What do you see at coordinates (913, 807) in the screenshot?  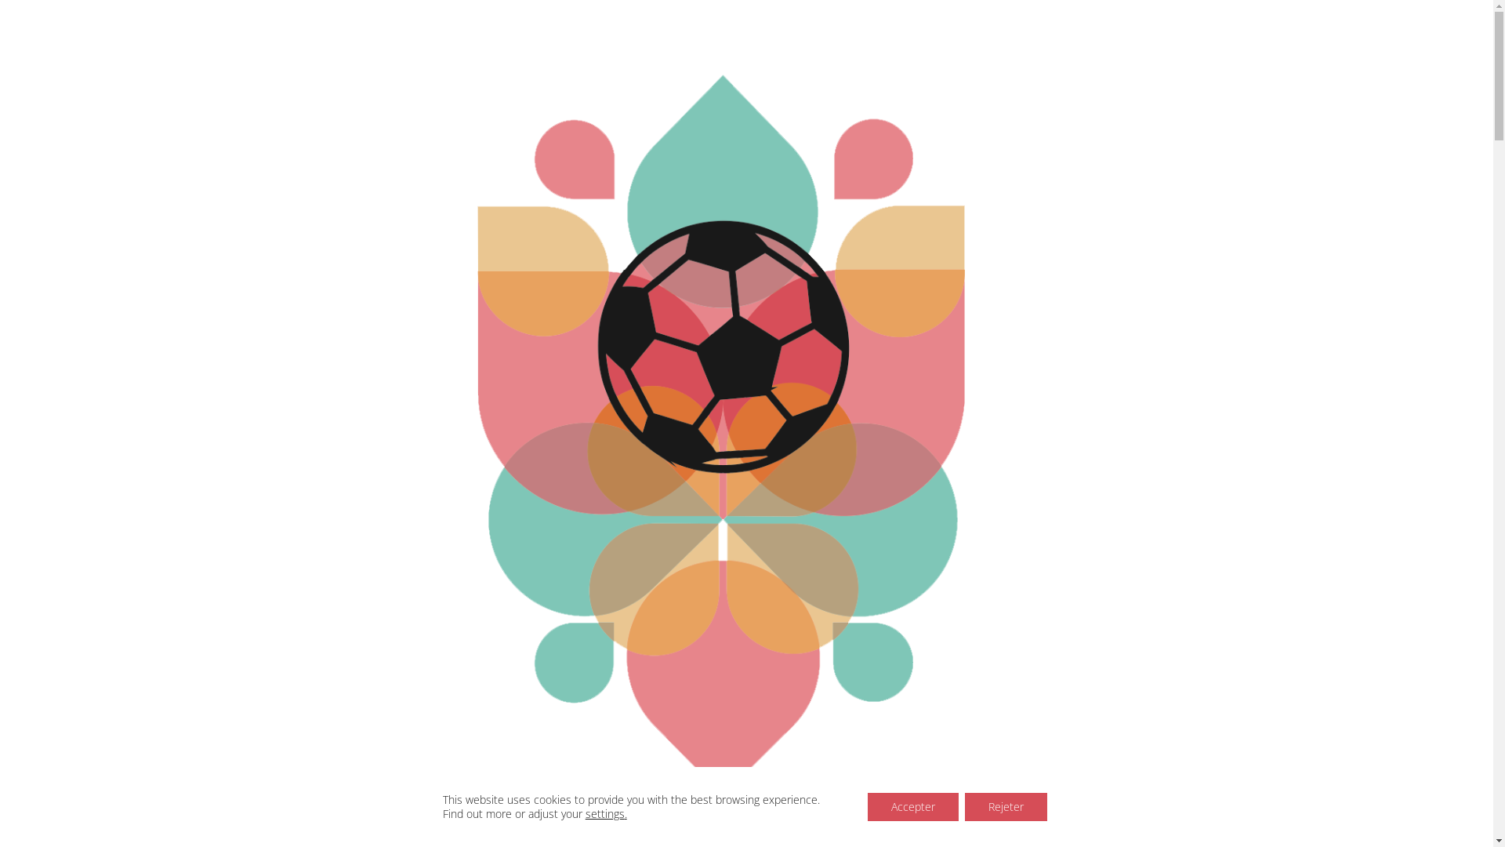 I see `Accepter` at bounding box center [913, 807].